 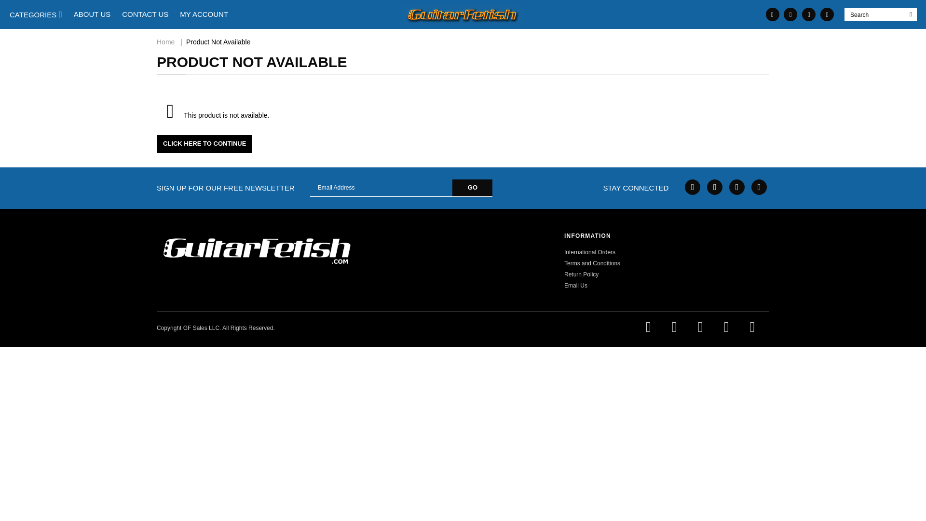 What do you see at coordinates (827, 14) in the screenshot?
I see `Follow Us on Twitter` at bounding box center [827, 14].